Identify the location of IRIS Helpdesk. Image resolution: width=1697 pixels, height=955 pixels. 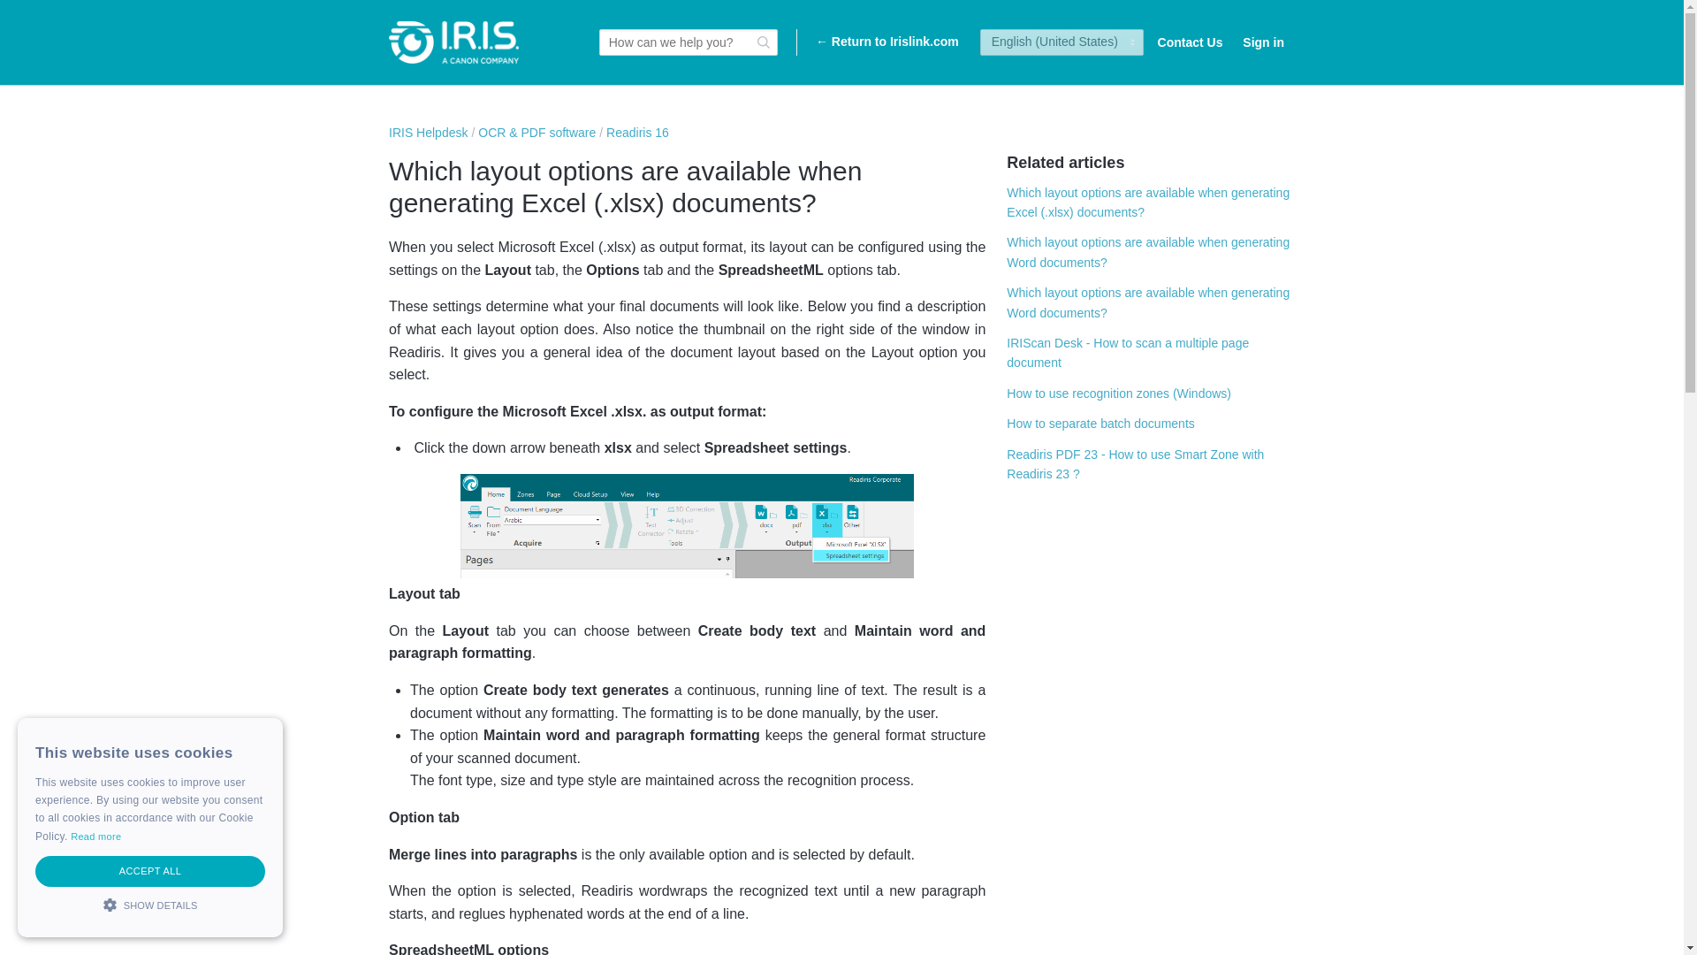
(428, 132).